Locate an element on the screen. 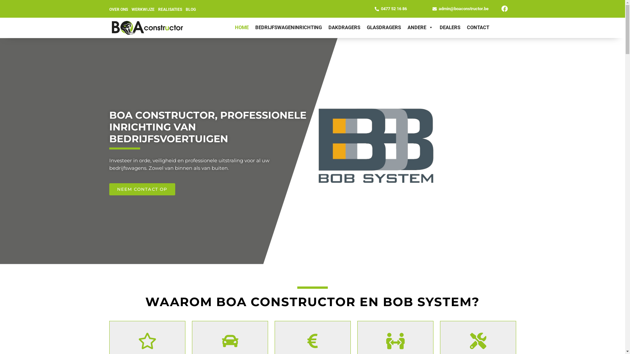 The height and width of the screenshot is (354, 630). HOME is located at coordinates (242, 28).